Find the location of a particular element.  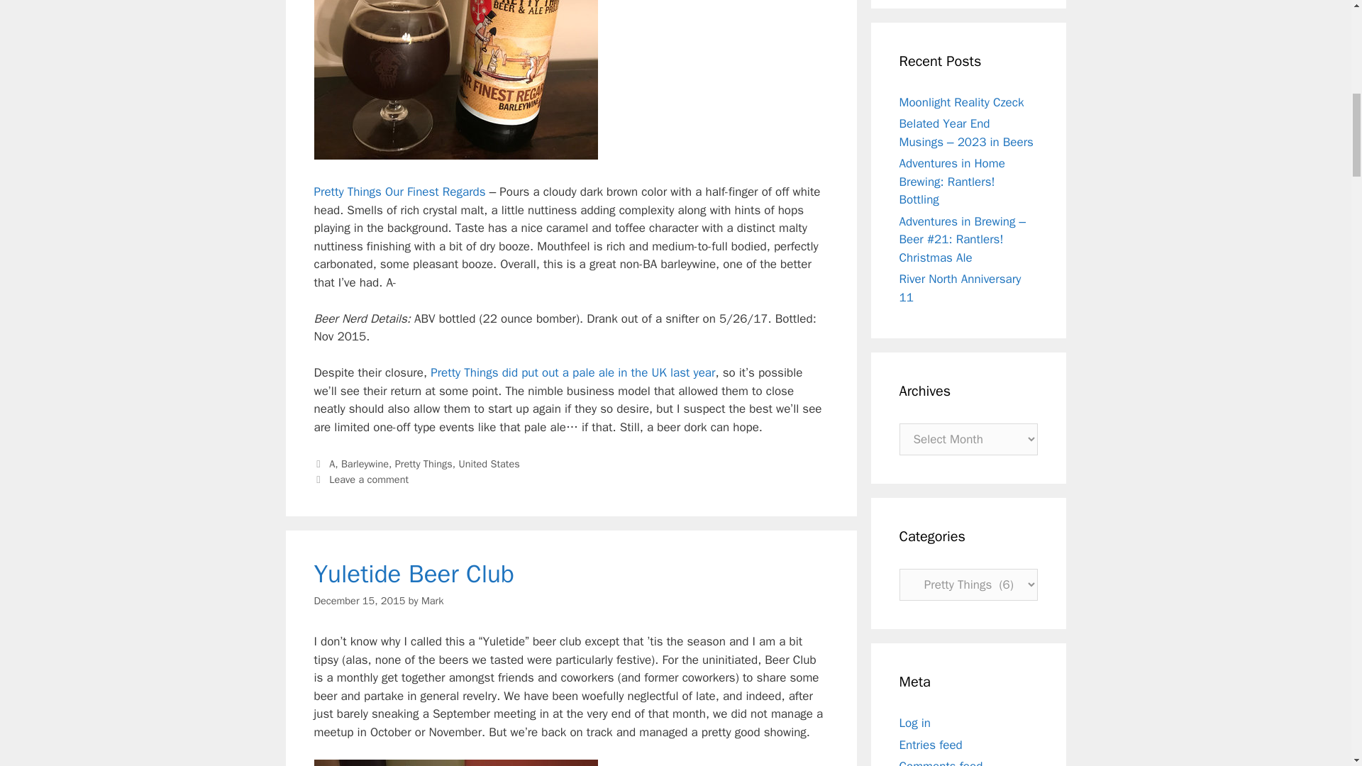

View all posts by Mark is located at coordinates (432, 601).